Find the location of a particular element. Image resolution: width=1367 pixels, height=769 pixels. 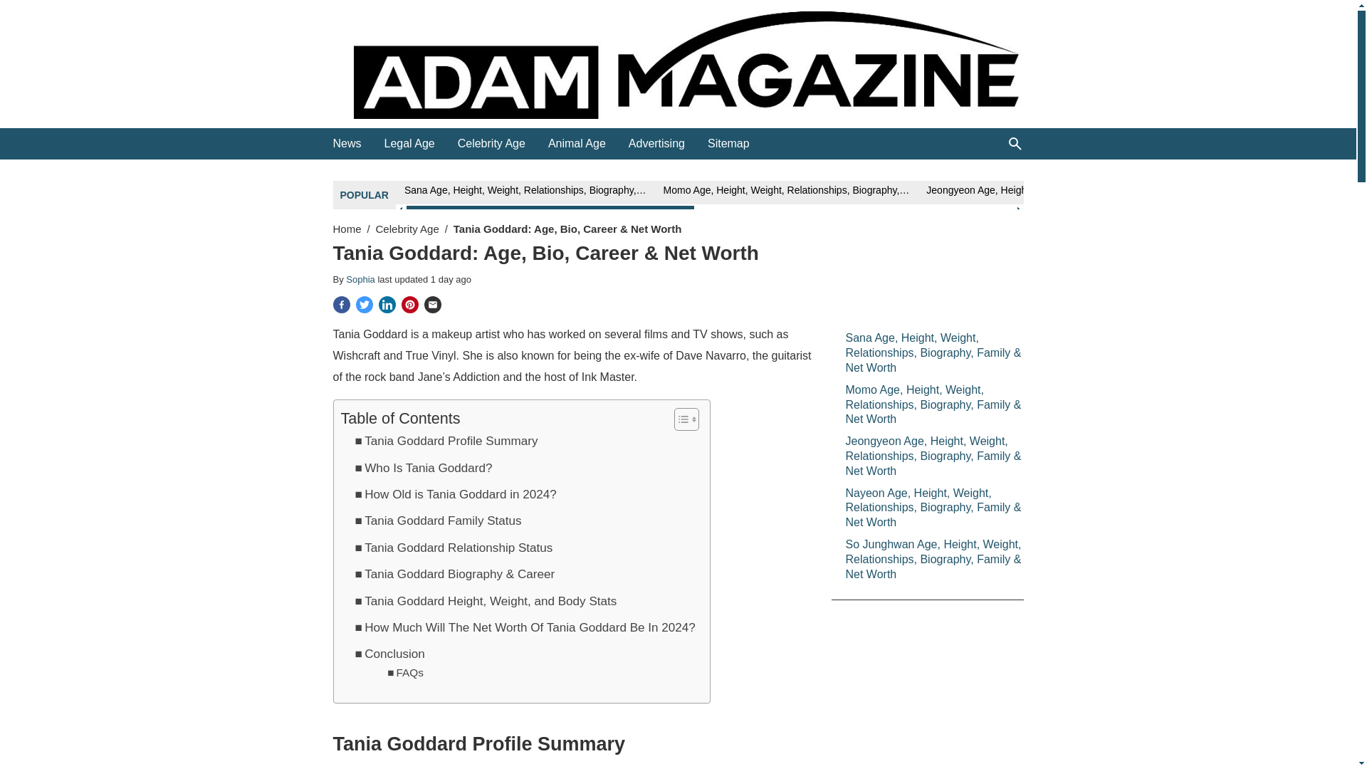

Home is located at coordinates (347, 229).